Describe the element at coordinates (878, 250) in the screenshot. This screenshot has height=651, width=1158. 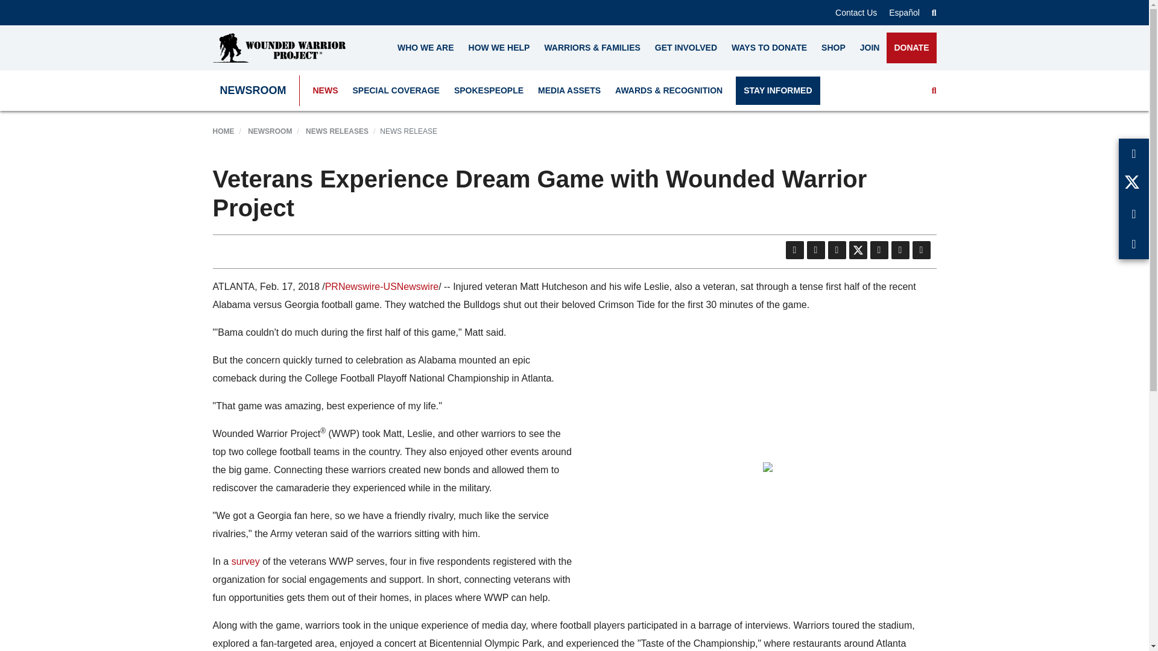
I see `Linkedin Share` at that location.